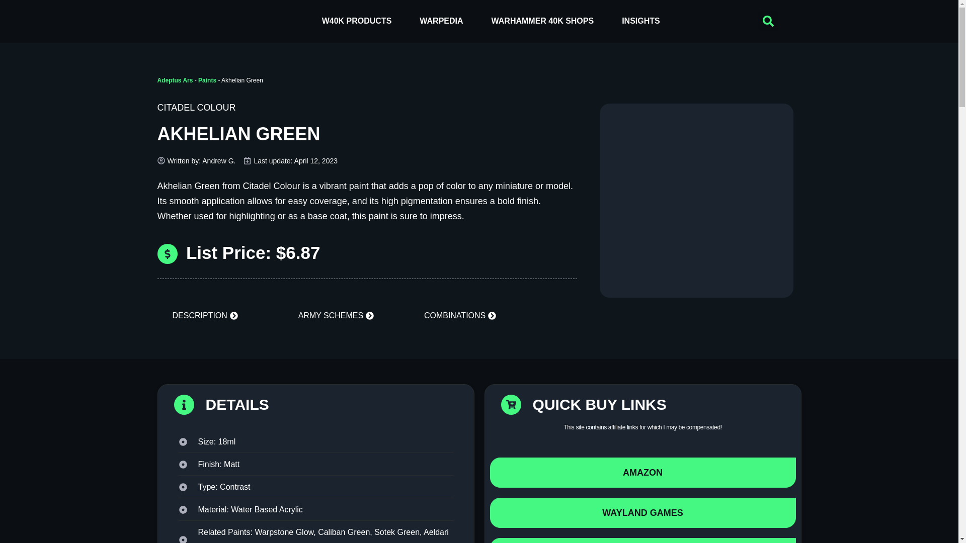  What do you see at coordinates (174, 80) in the screenshot?
I see `Adeptus Ars` at bounding box center [174, 80].